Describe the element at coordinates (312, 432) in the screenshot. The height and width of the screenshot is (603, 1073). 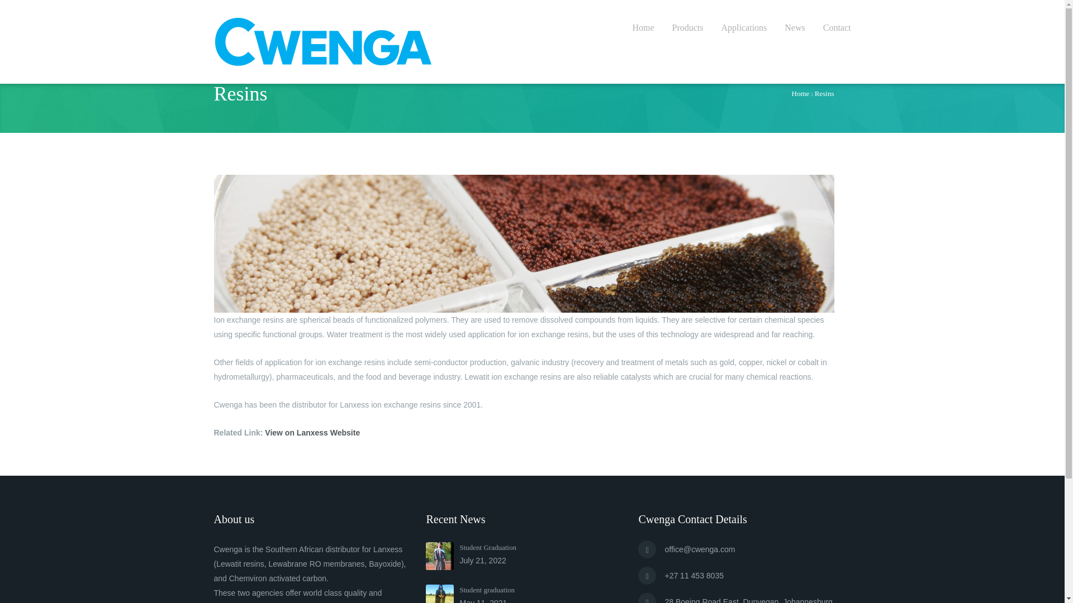
I see `View on Lanxess Website` at that location.